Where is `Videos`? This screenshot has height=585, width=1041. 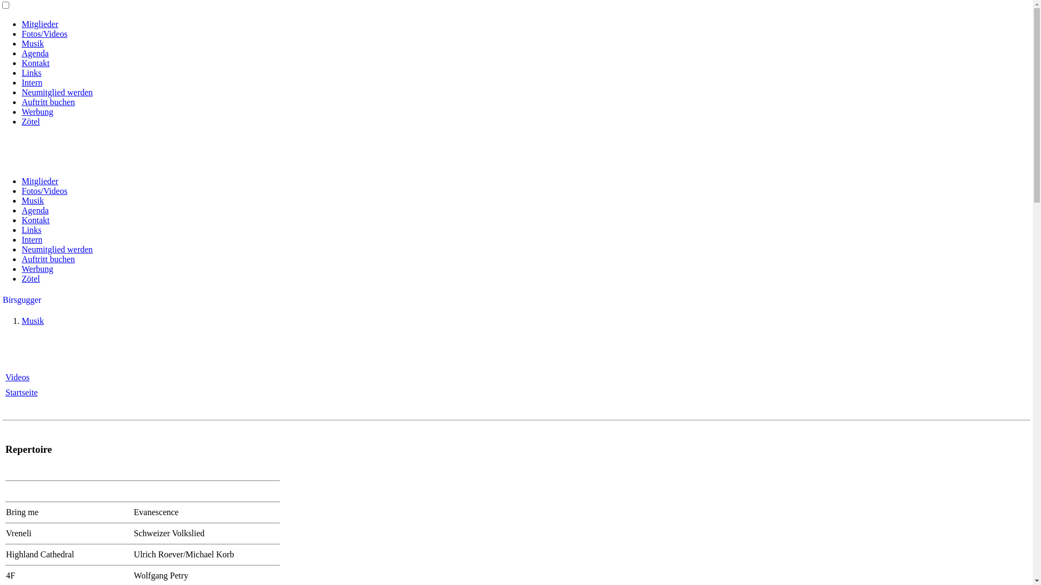 Videos is located at coordinates (17, 377).